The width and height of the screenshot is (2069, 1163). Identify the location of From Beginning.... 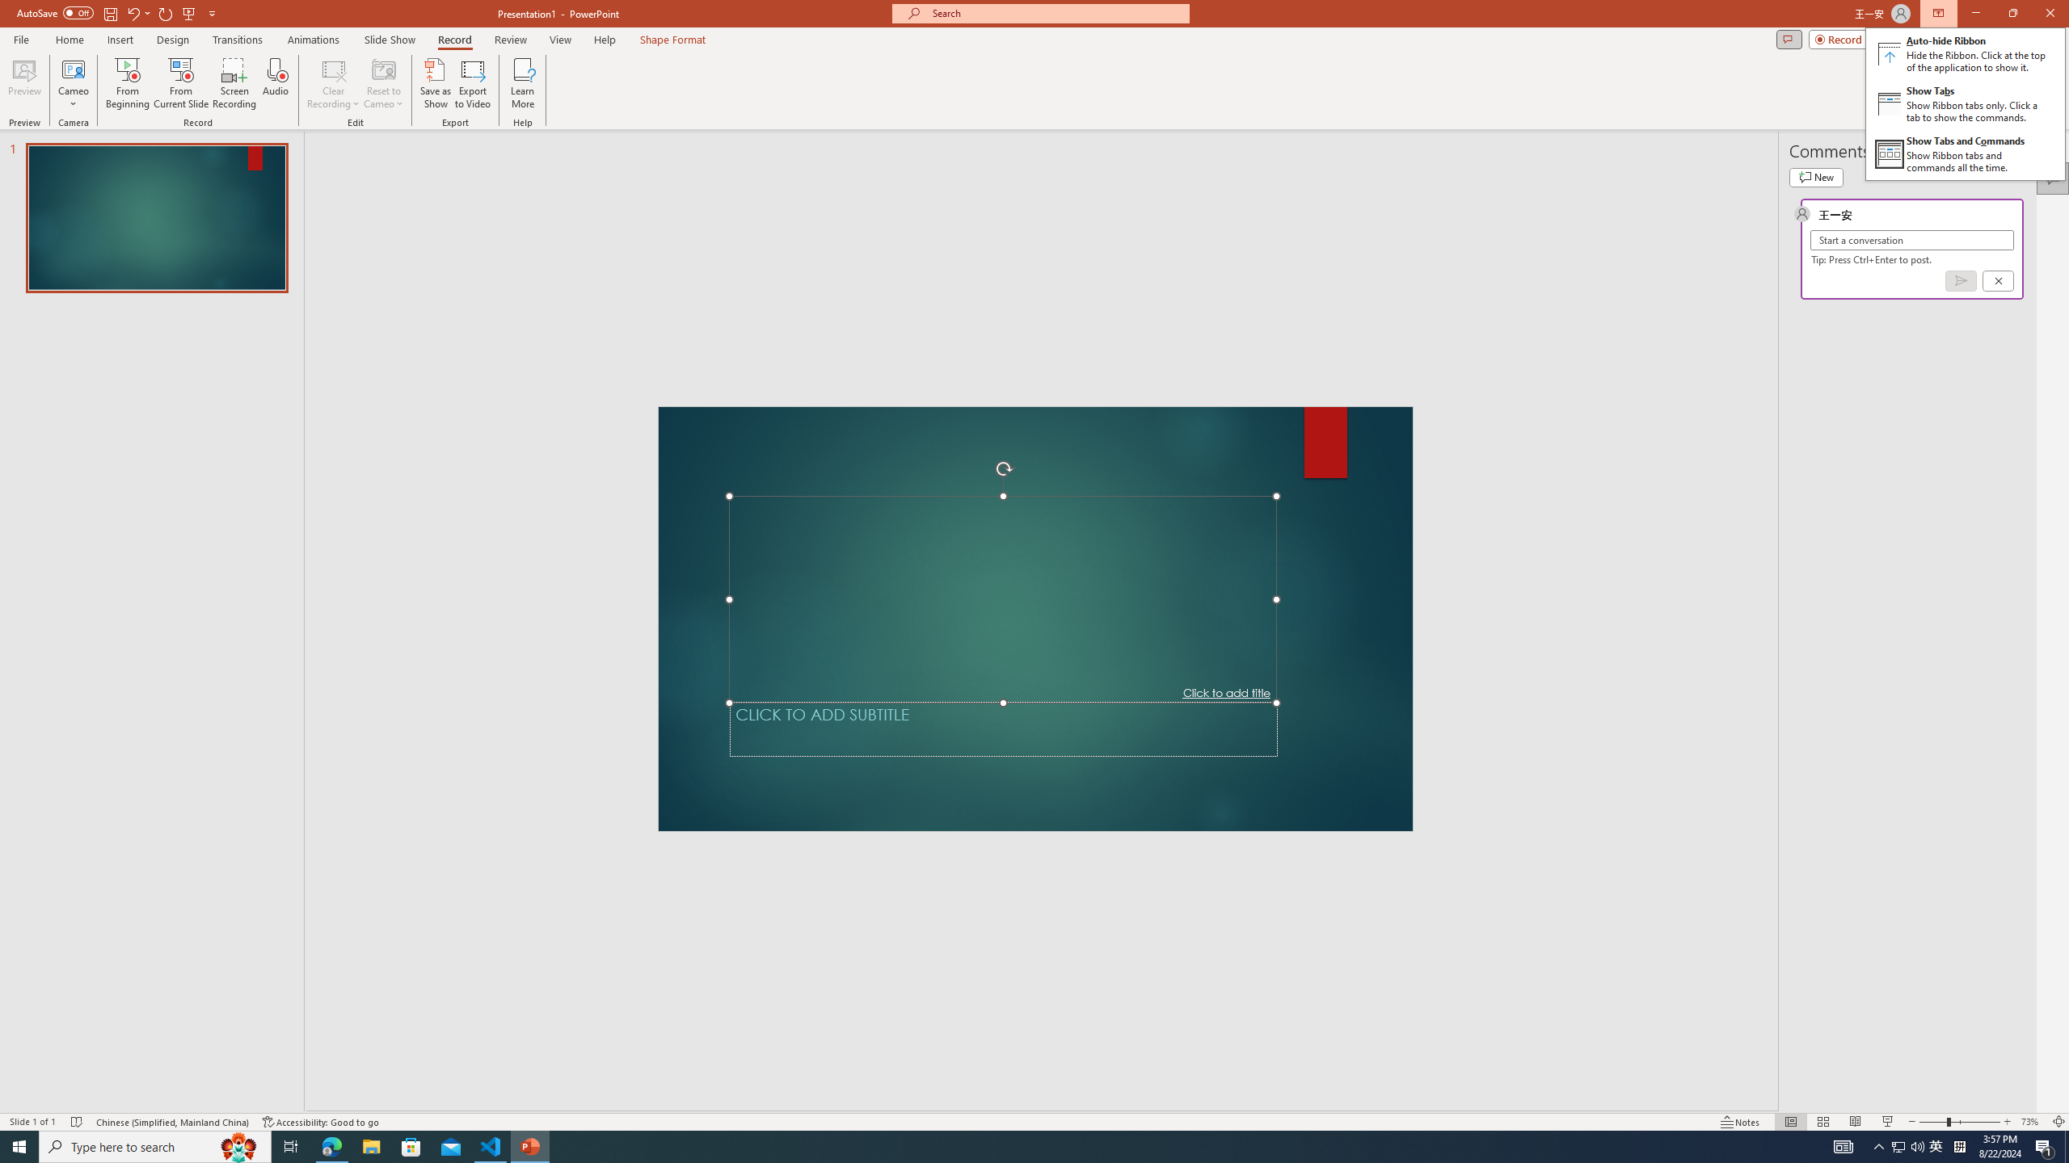
(127, 83).